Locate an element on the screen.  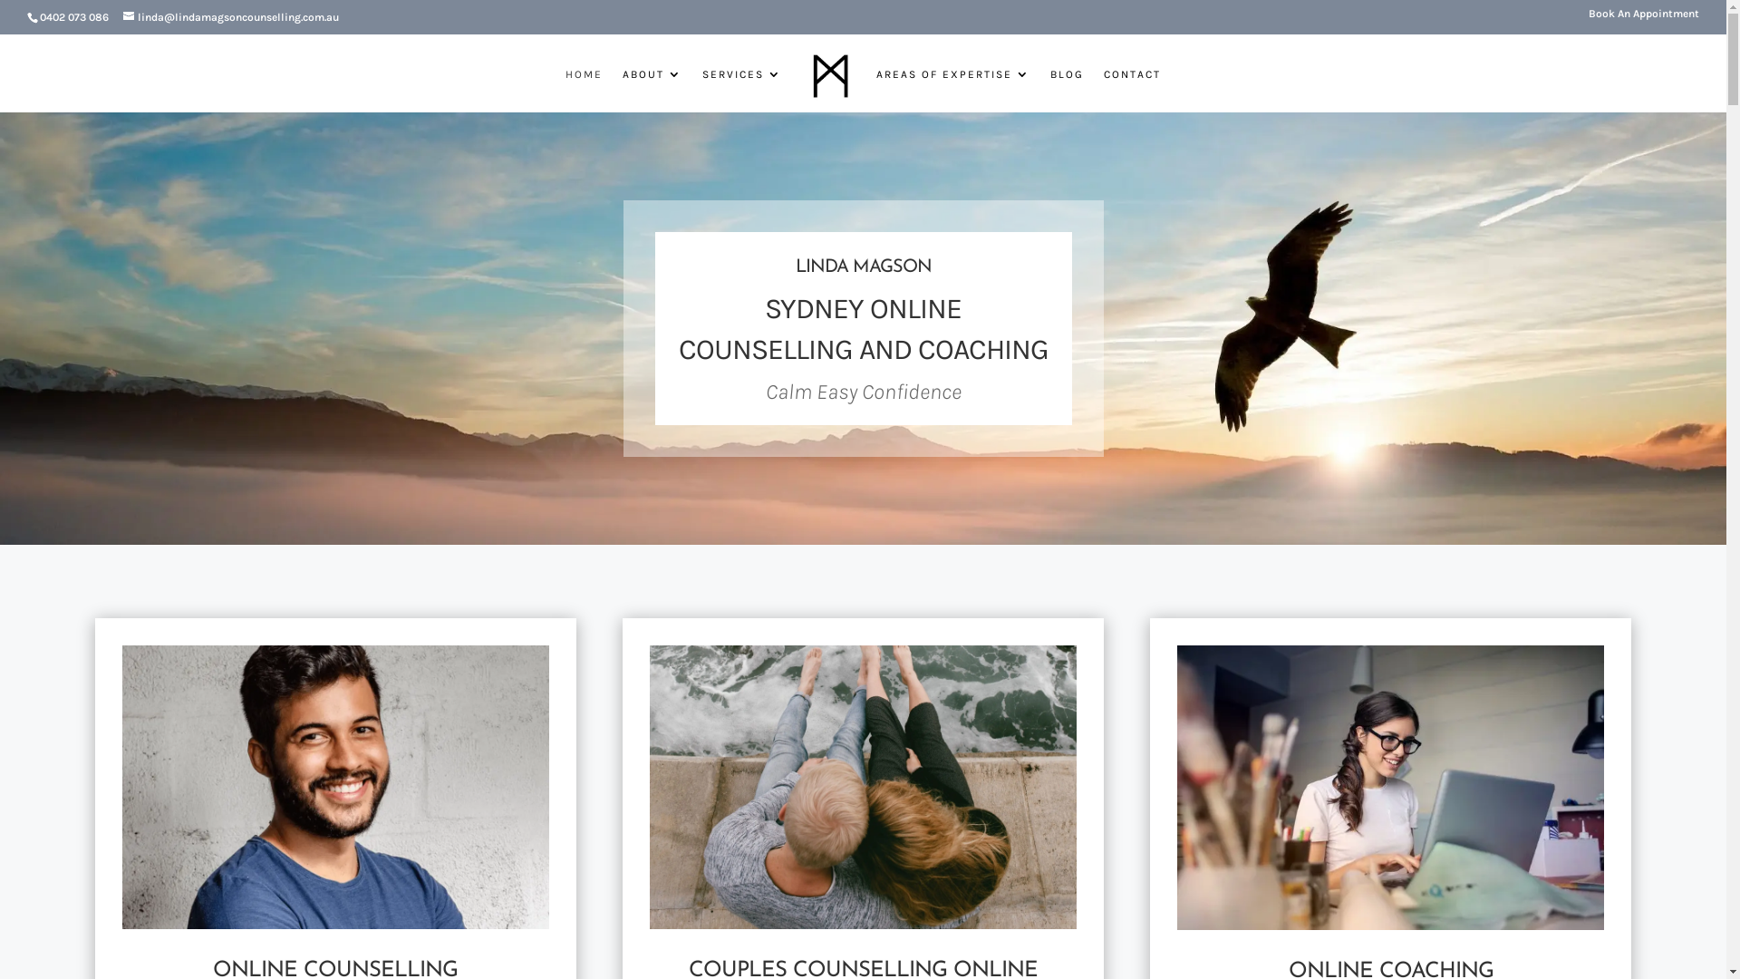
BLOG is located at coordinates (1068, 91).